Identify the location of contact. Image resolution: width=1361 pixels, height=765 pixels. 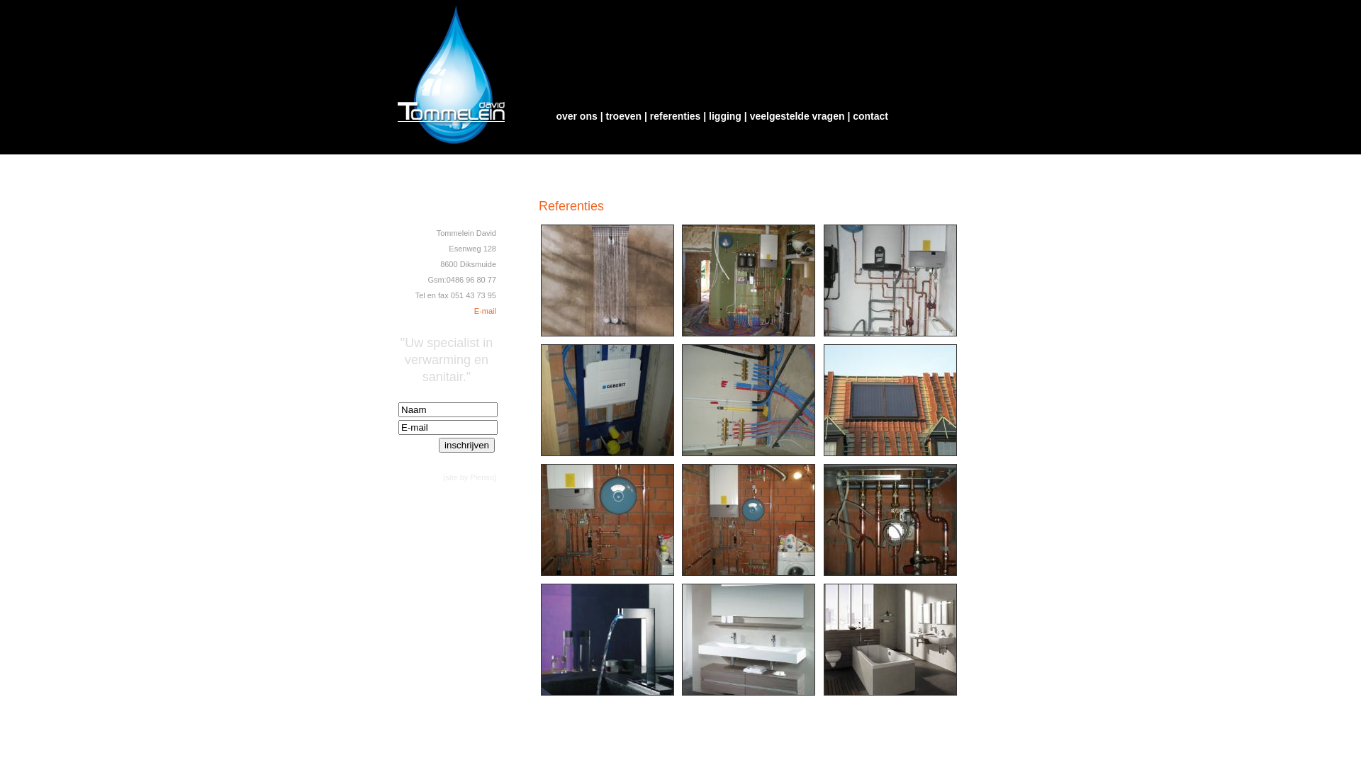
(870, 116).